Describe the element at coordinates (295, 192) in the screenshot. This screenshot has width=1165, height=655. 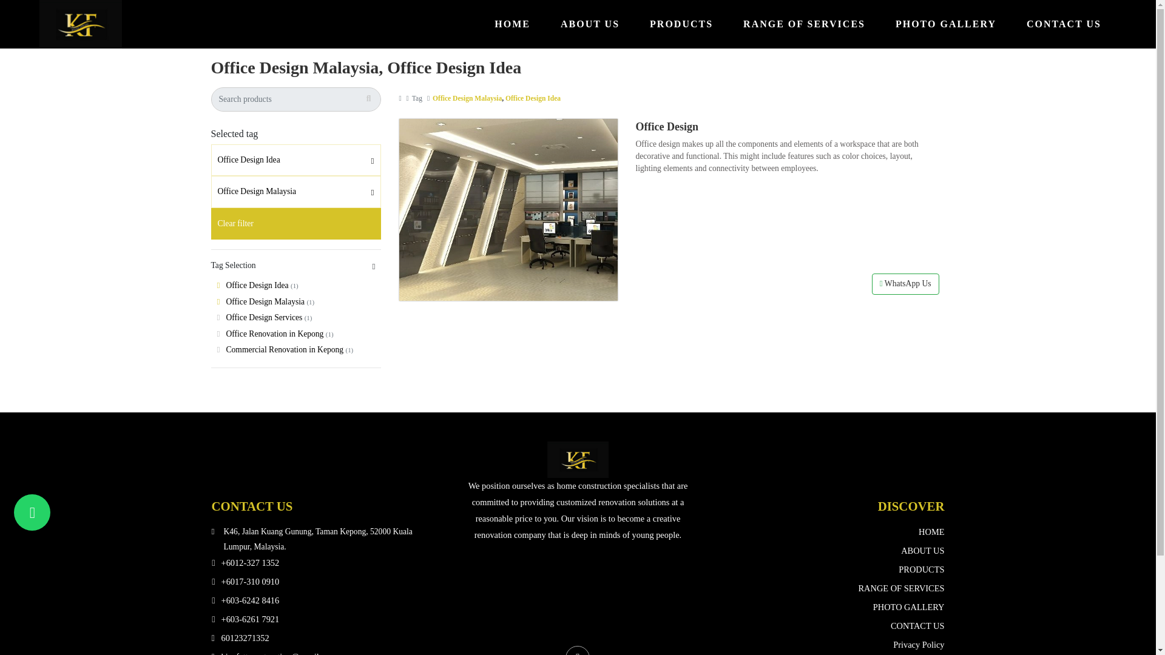
I see `Office Design Malaysia` at that location.